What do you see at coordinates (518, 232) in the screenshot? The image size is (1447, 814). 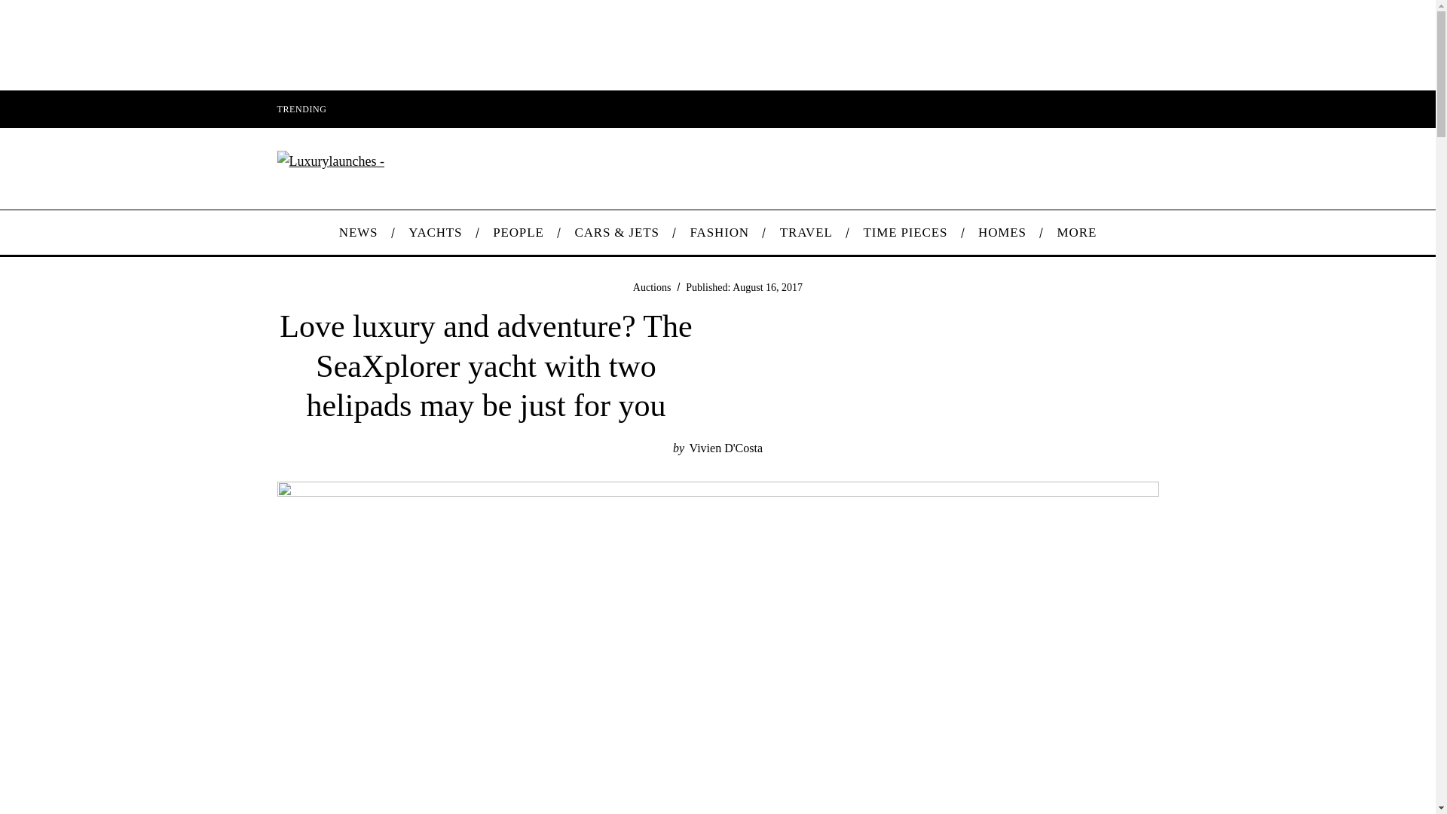 I see `PEOPLE` at bounding box center [518, 232].